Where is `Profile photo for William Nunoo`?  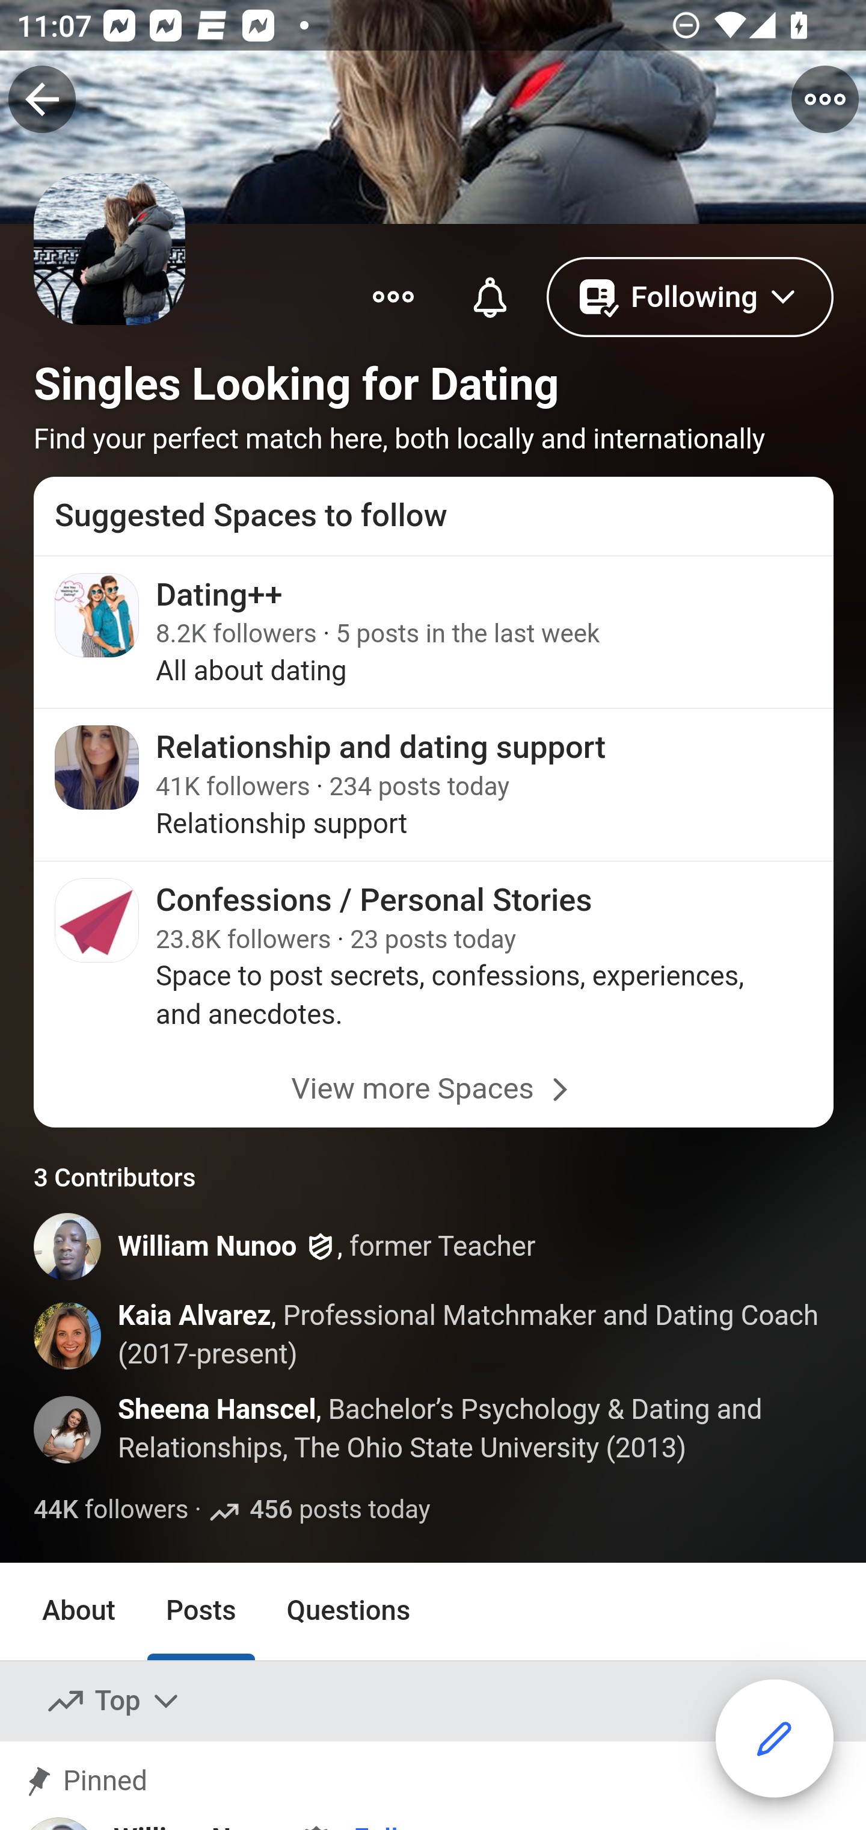
Profile photo for William Nunoo is located at coordinates (69, 1246).